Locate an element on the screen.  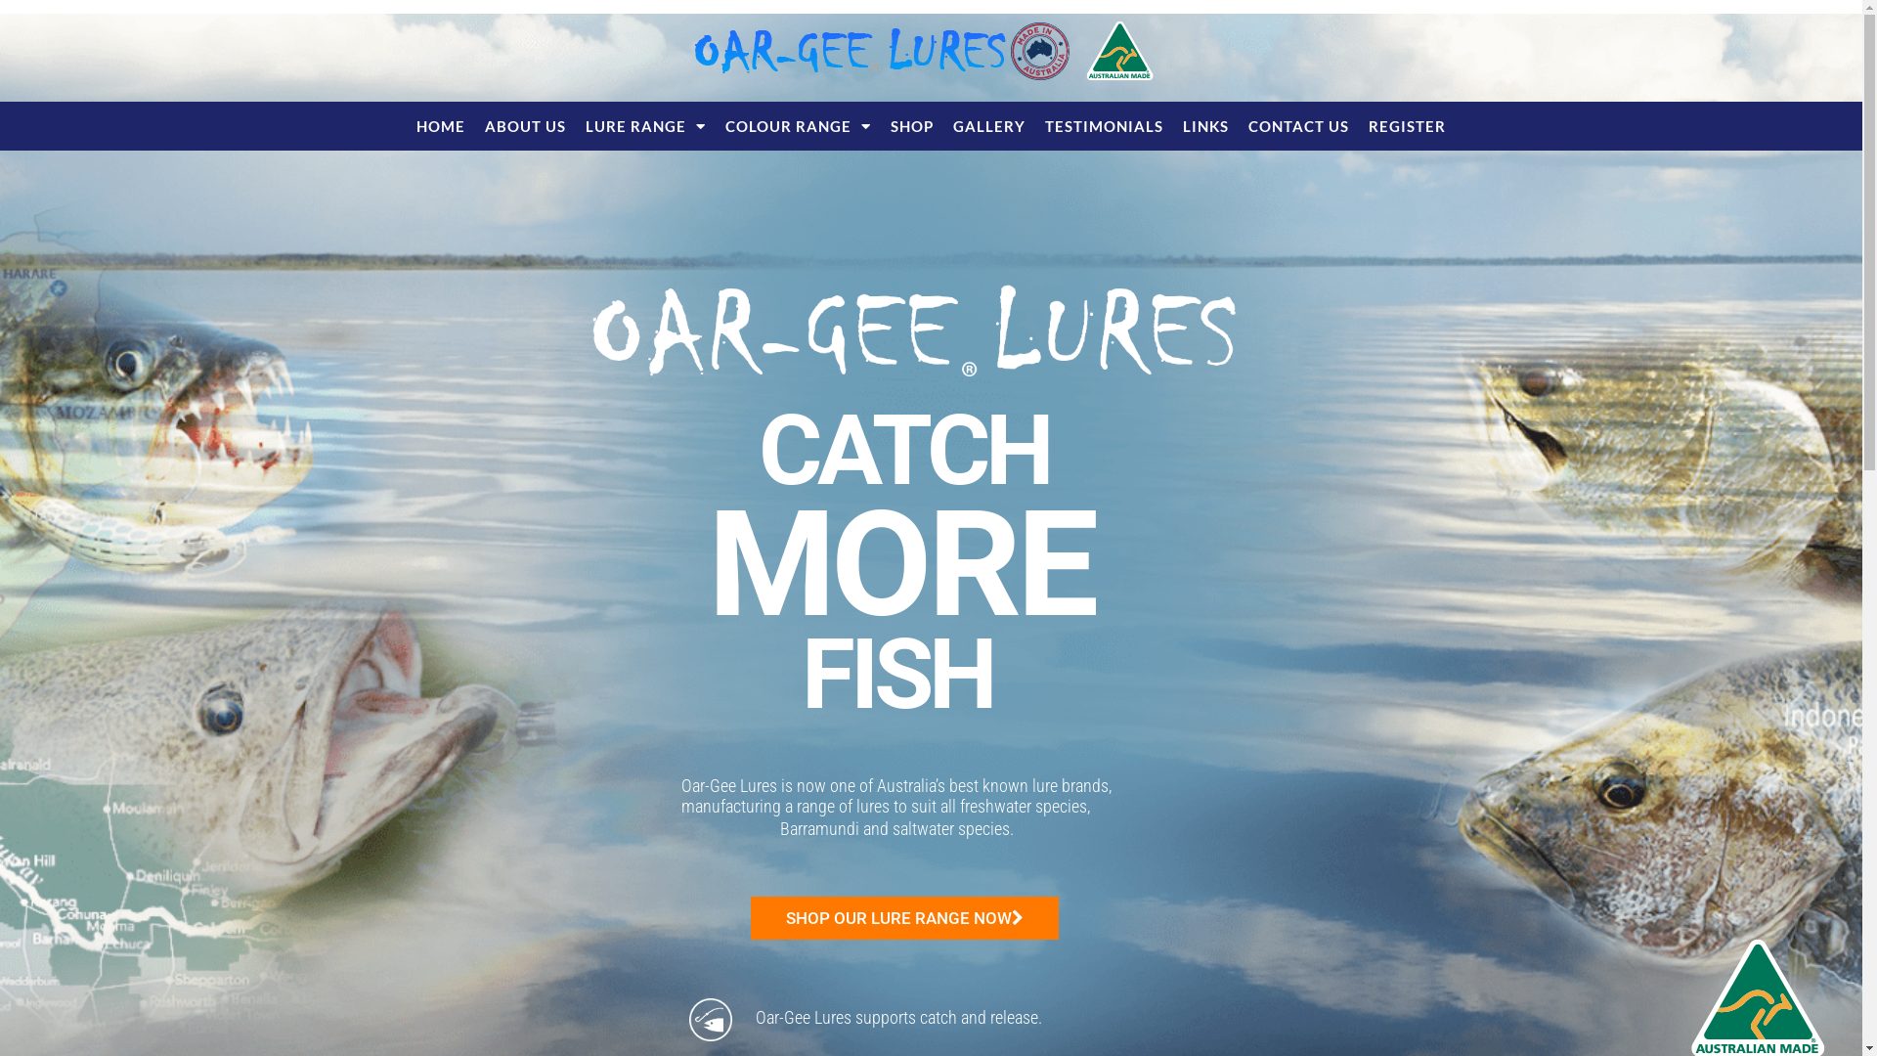
ABOUT US is located at coordinates (526, 126).